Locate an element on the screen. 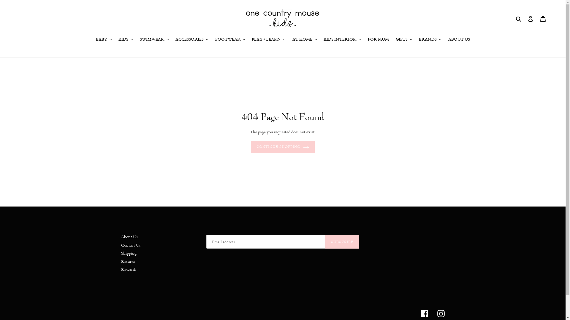 Image resolution: width=570 pixels, height=320 pixels. Log in is located at coordinates (531, 18).